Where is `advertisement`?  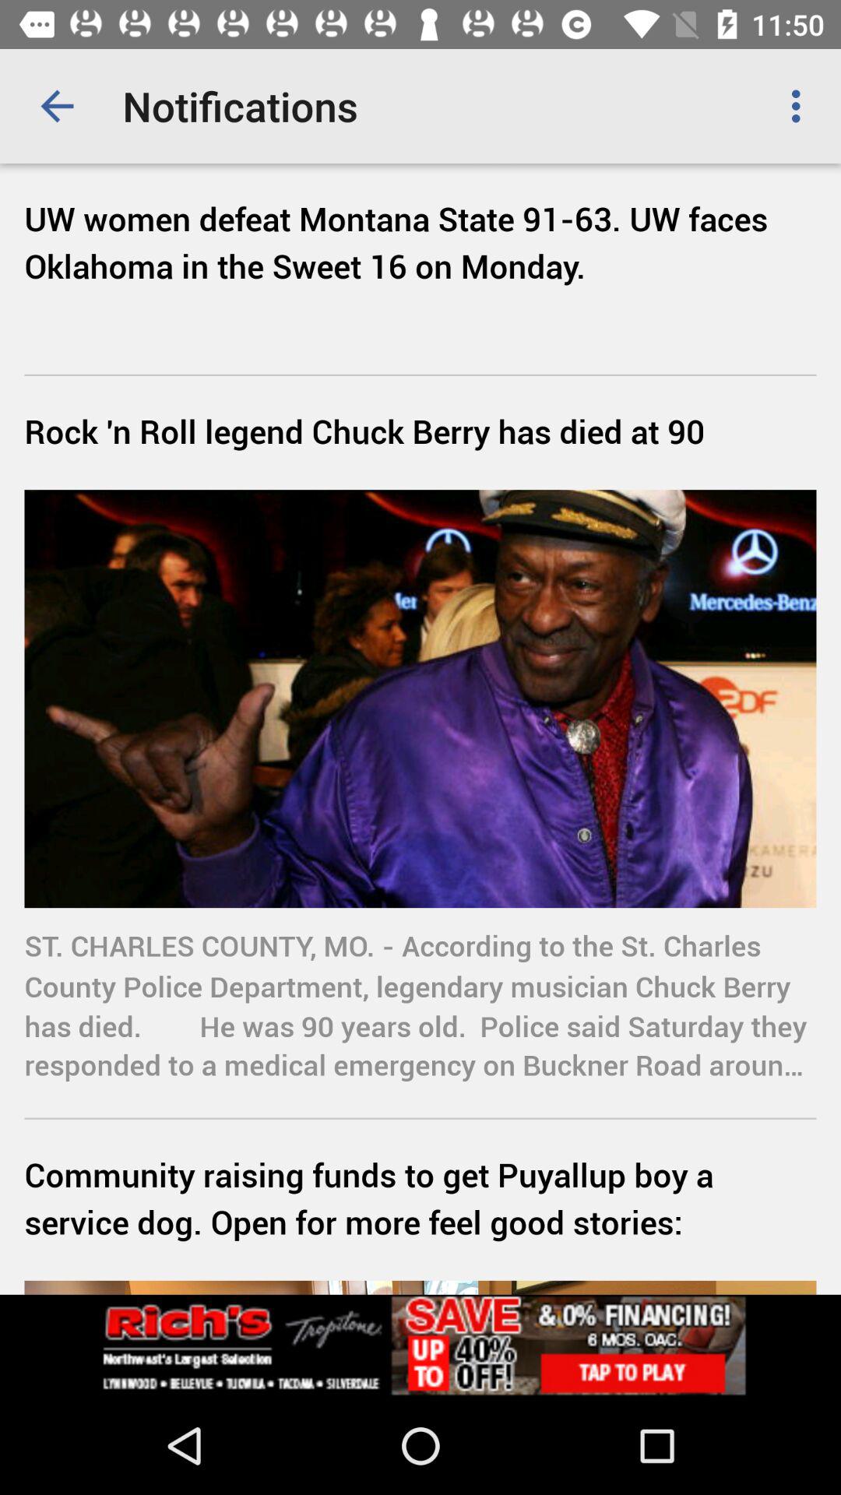 advertisement is located at coordinates (420, 1345).